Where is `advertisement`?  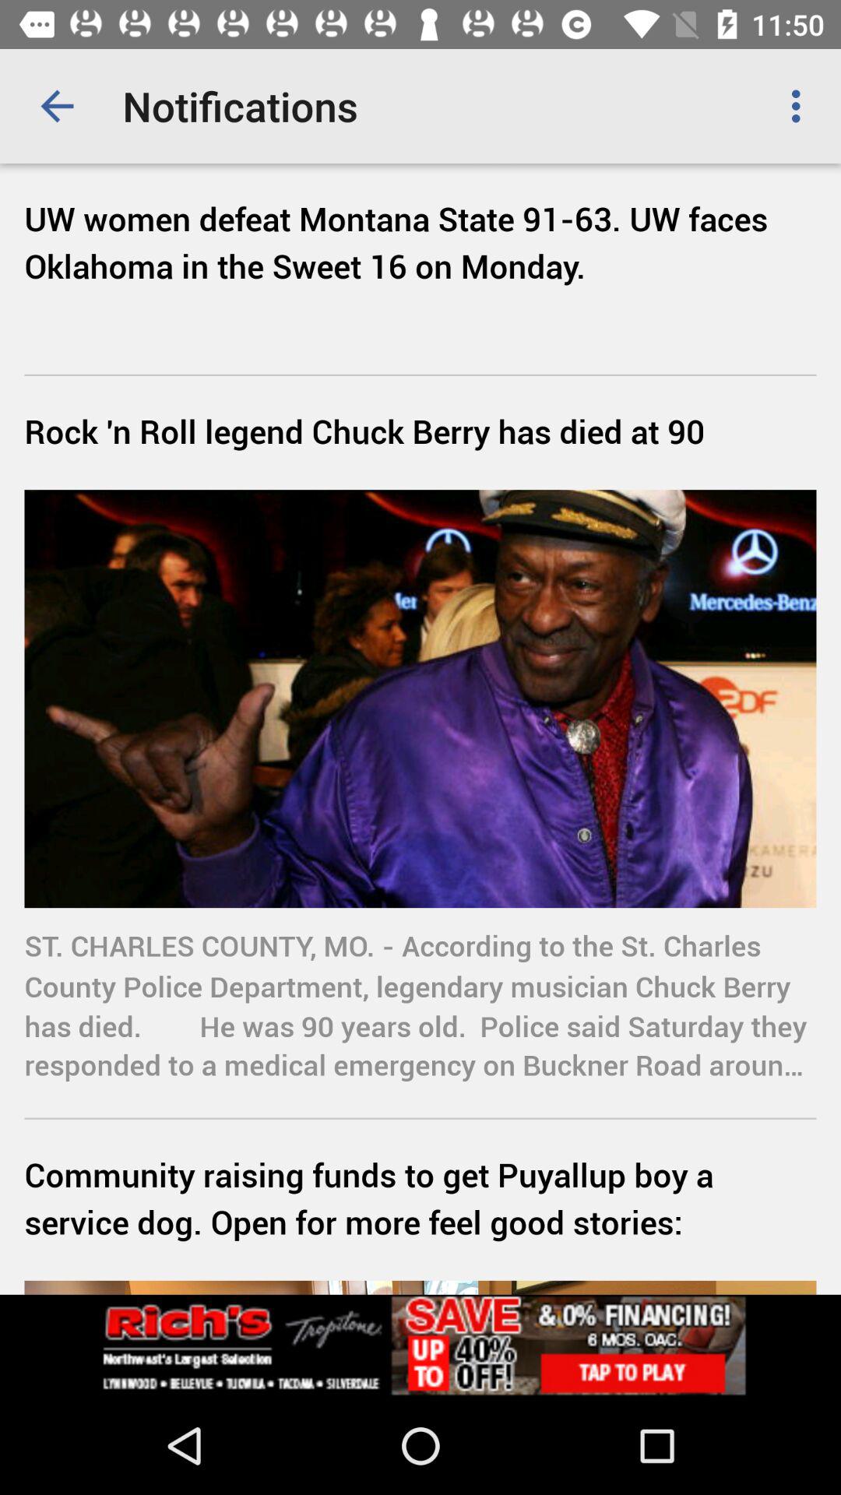 advertisement is located at coordinates (420, 1345).